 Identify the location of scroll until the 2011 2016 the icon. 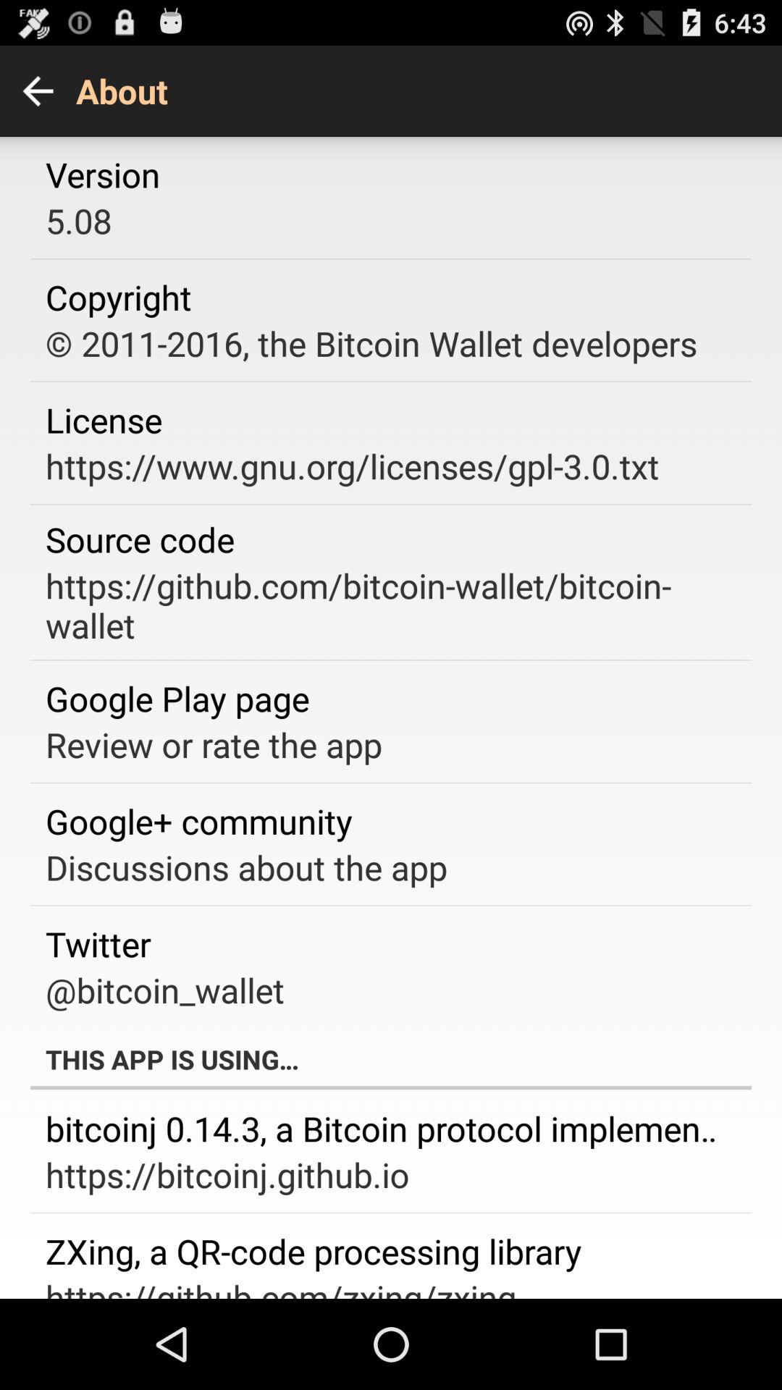
(371, 343).